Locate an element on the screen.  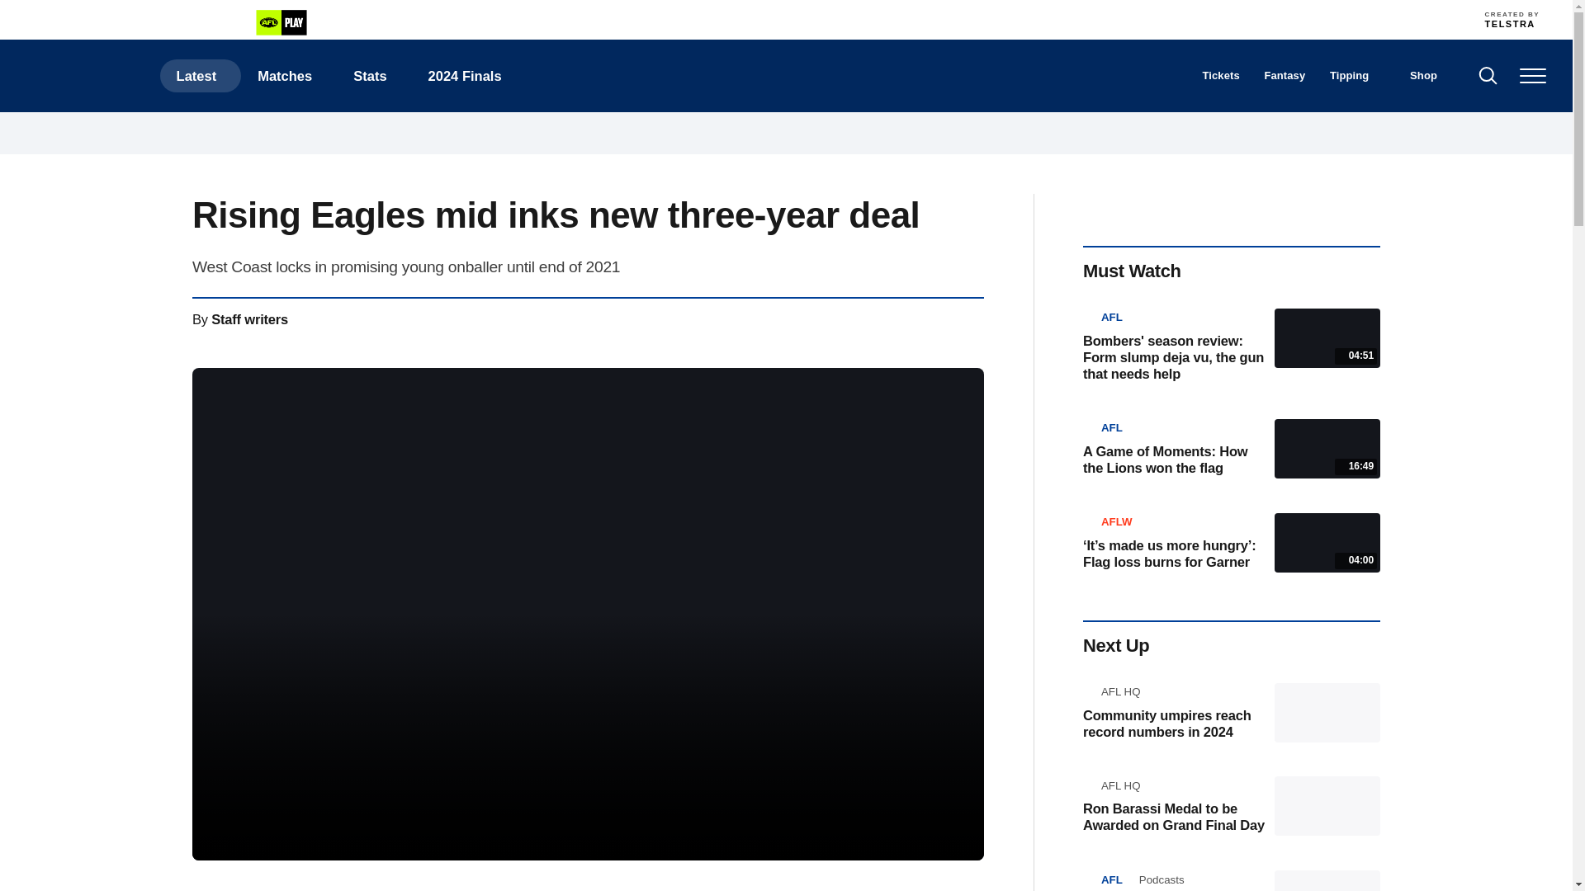
Fremantle is located at coordinates (766, 19).